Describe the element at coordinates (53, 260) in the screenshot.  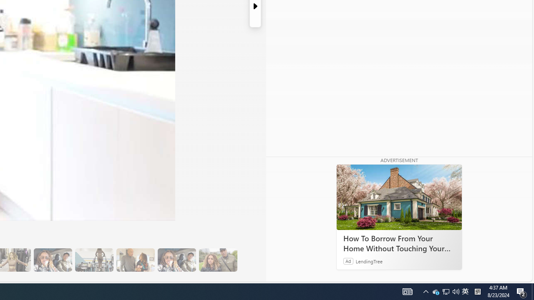
I see `16 The Couple's Program Helps with Accountability` at that location.